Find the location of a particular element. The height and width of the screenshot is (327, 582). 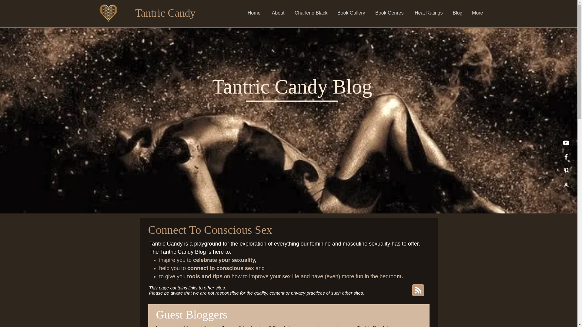

Home is located at coordinates (254, 13).